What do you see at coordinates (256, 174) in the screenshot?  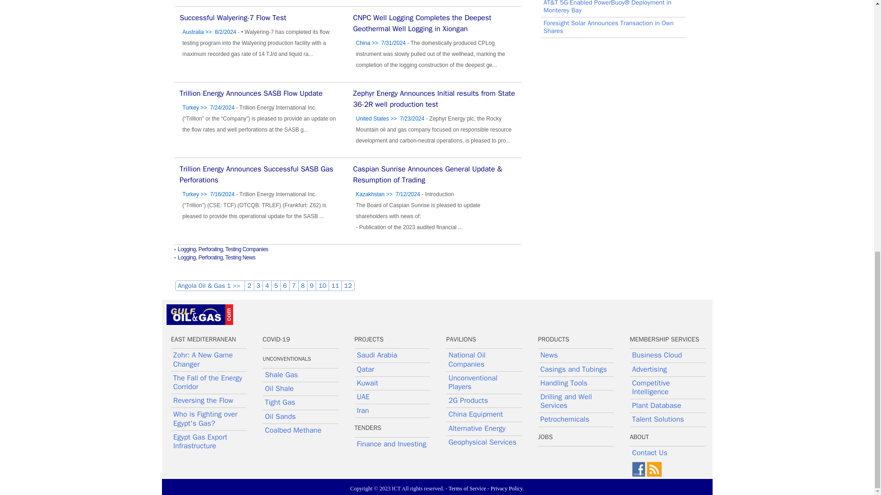 I see `Trillion Energy Announces Successful SASB Gas Perforations` at bounding box center [256, 174].